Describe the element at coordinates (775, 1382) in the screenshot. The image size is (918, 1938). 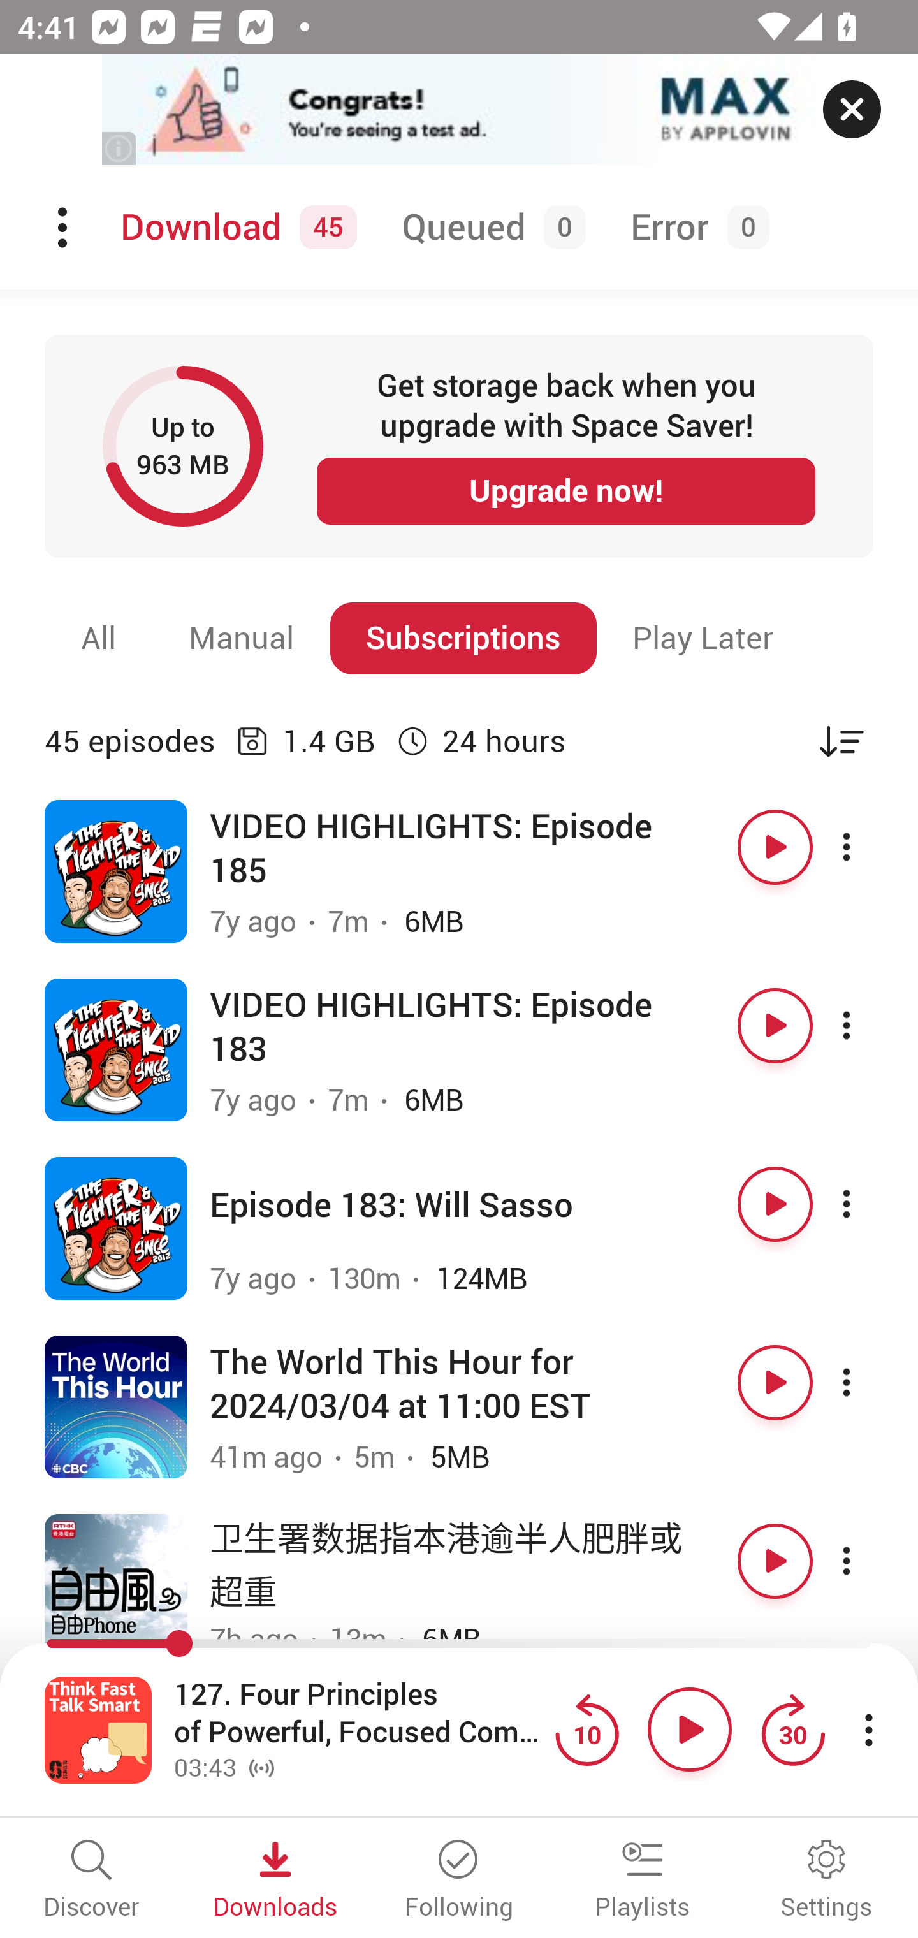
I see `Play button` at that location.